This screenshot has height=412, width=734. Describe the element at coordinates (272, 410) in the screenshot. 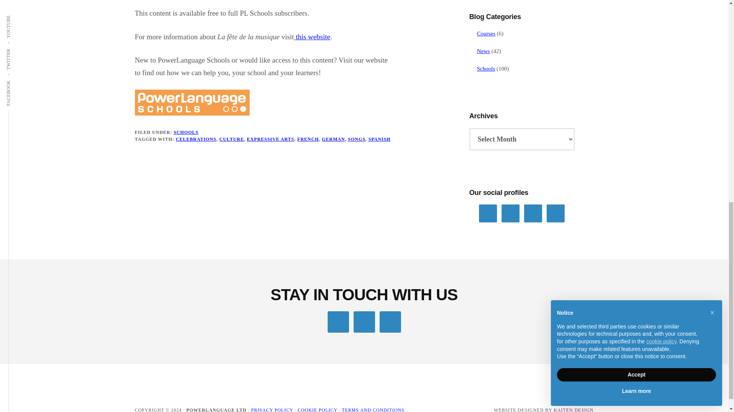

I see `Privacy Policy` at that location.